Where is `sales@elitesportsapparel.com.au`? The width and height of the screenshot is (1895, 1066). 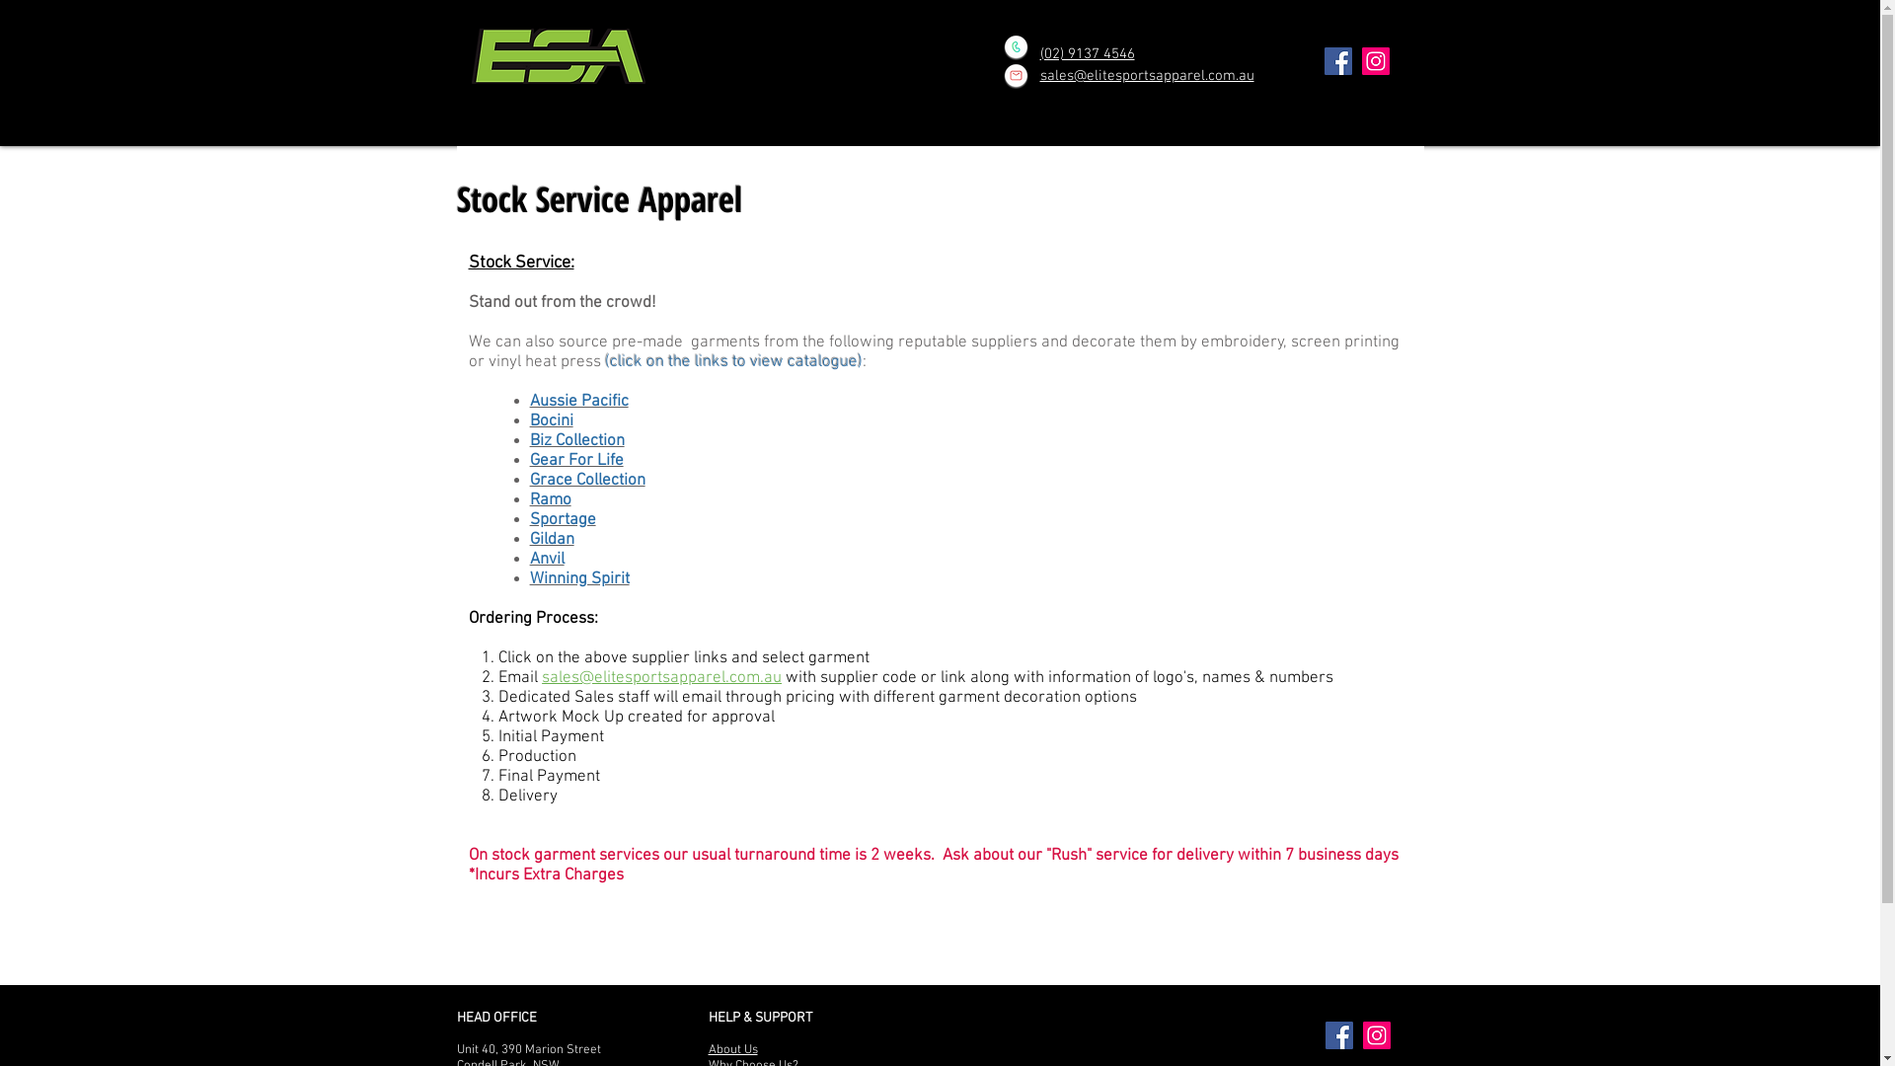
sales@elitesportsapparel.com.au is located at coordinates (1147, 76).